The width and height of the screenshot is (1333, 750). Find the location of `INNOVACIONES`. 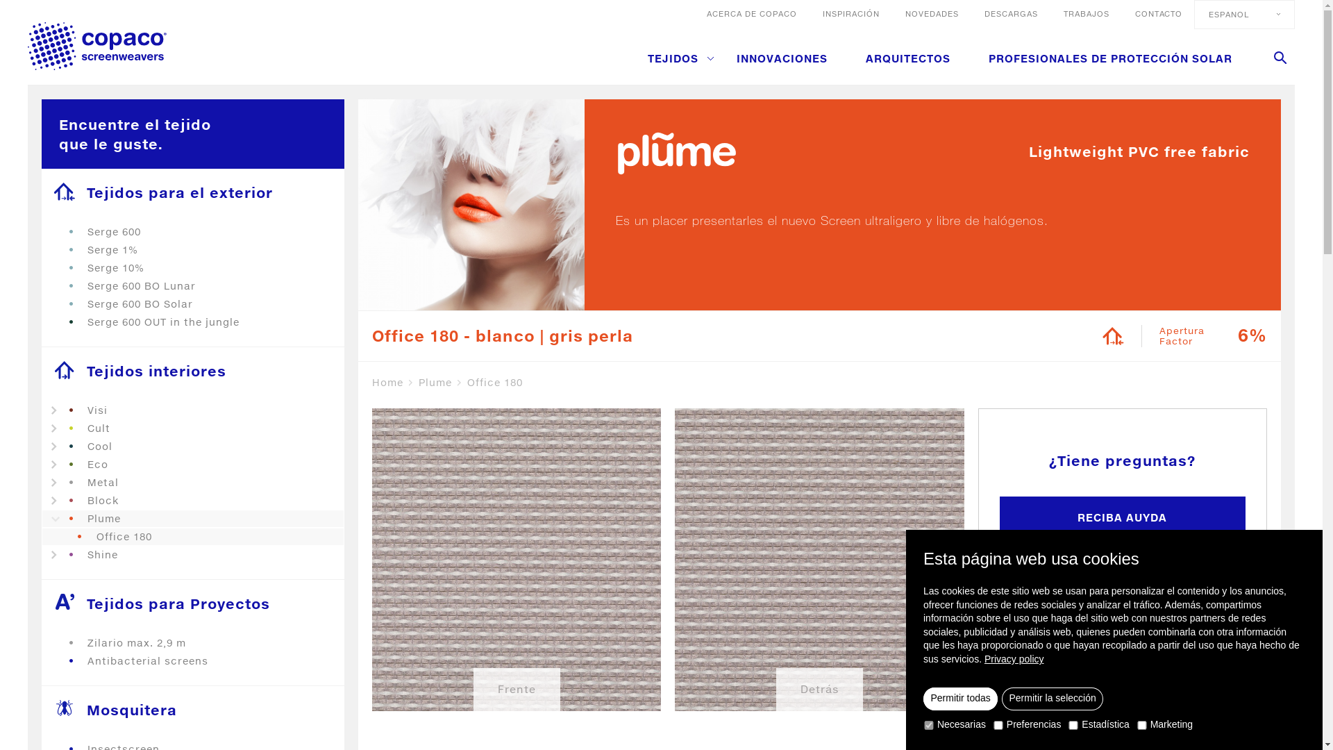

INNOVACIONES is located at coordinates (782, 58).